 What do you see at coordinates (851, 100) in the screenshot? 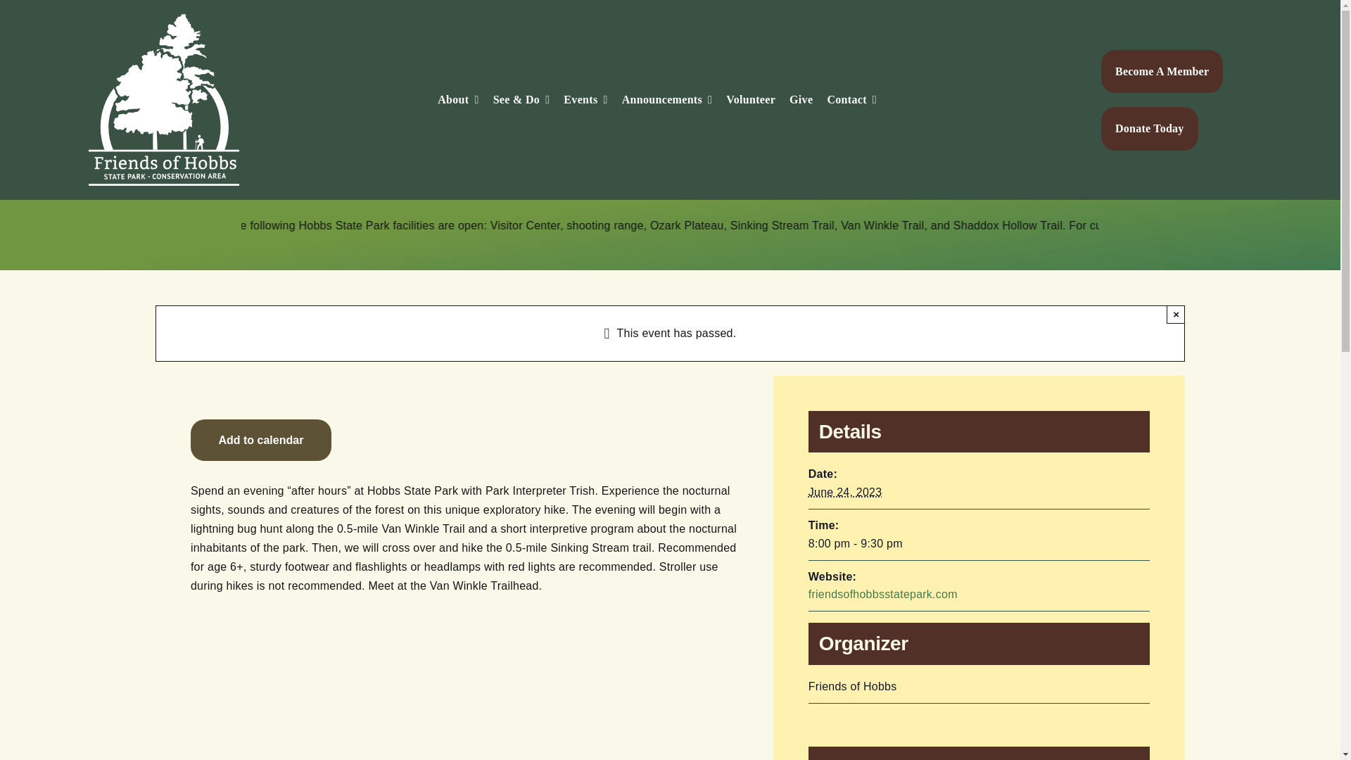
I see `Contact` at bounding box center [851, 100].